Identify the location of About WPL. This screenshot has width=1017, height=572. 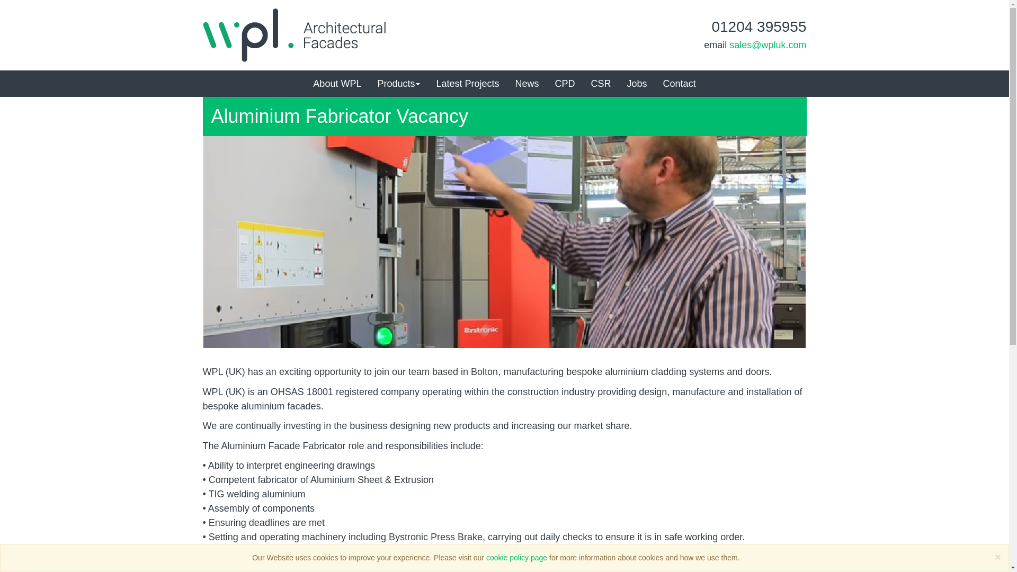
(337, 83).